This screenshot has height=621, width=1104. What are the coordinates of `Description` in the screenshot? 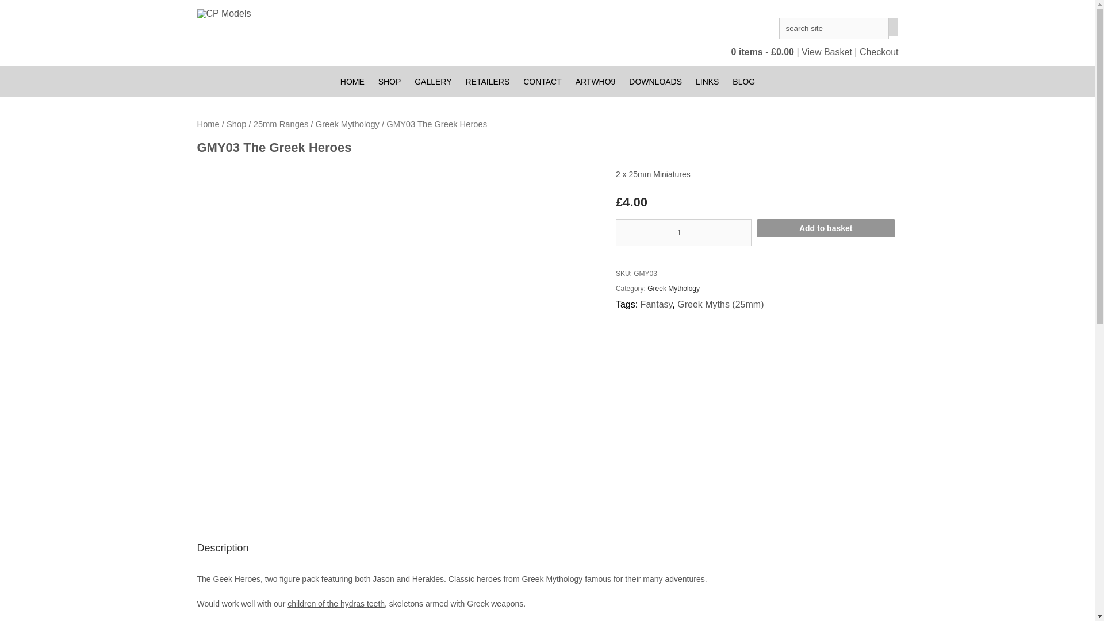 It's located at (231, 548).